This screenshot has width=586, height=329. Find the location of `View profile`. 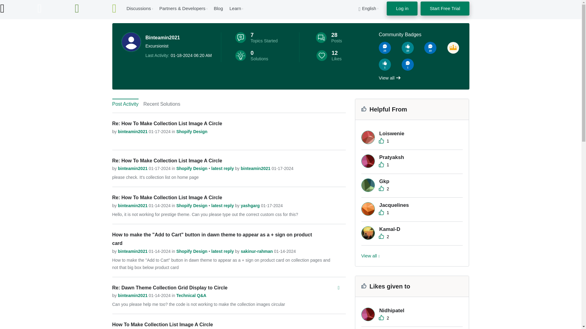

View profile is located at coordinates (133, 132).